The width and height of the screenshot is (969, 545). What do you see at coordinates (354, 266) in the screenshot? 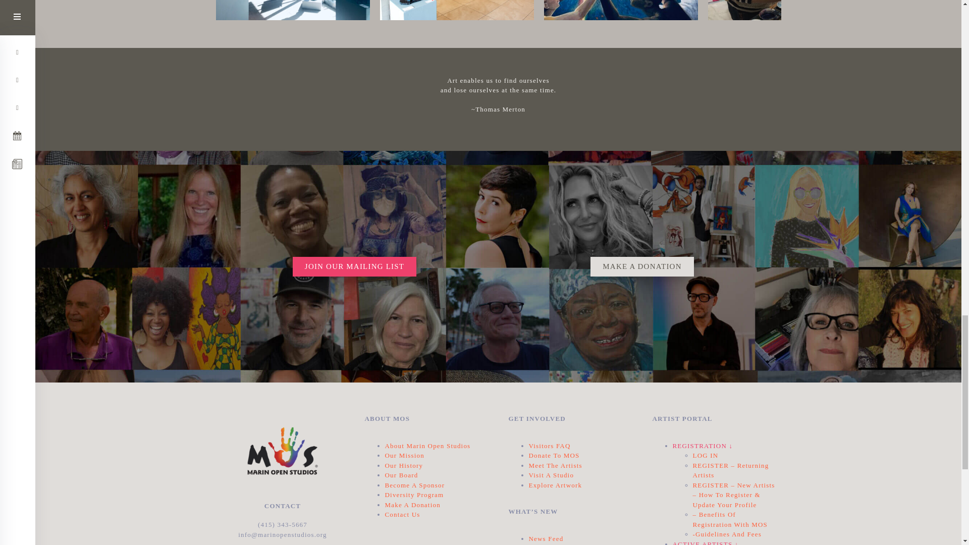
I see `JOIN OUR MAILING LIST` at bounding box center [354, 266].